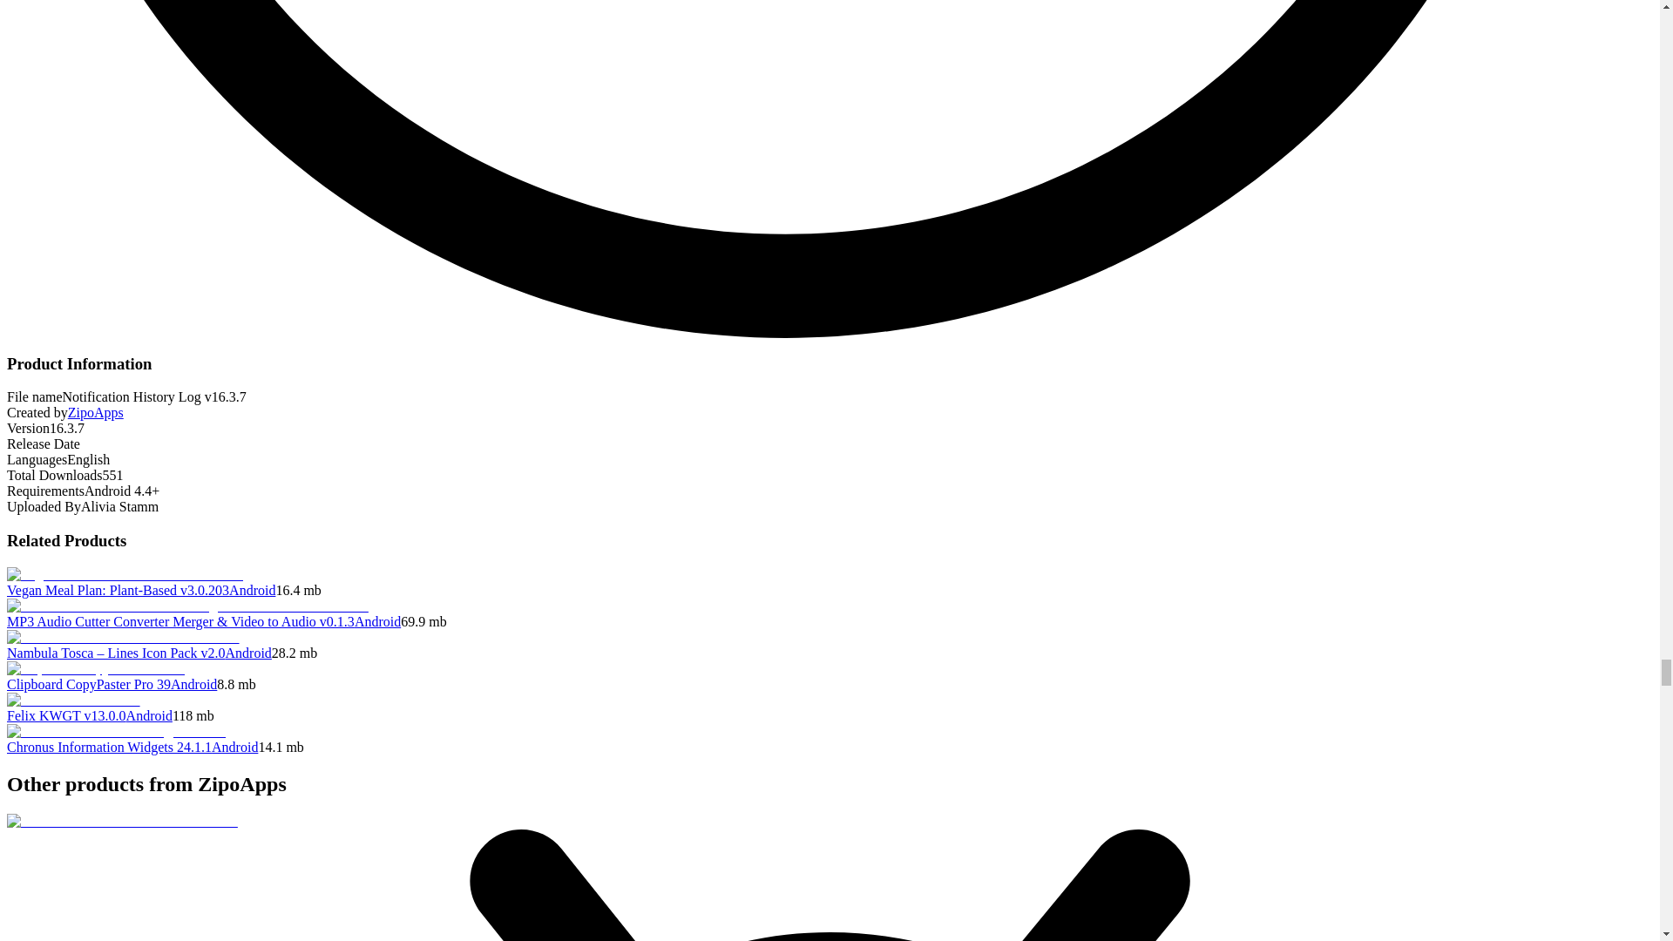 The height and width of the screenshot is (941, 1673). What do you see at coordinates (248, 653) in the screenshot?
I see `Android` at bounding box center [248, 653].